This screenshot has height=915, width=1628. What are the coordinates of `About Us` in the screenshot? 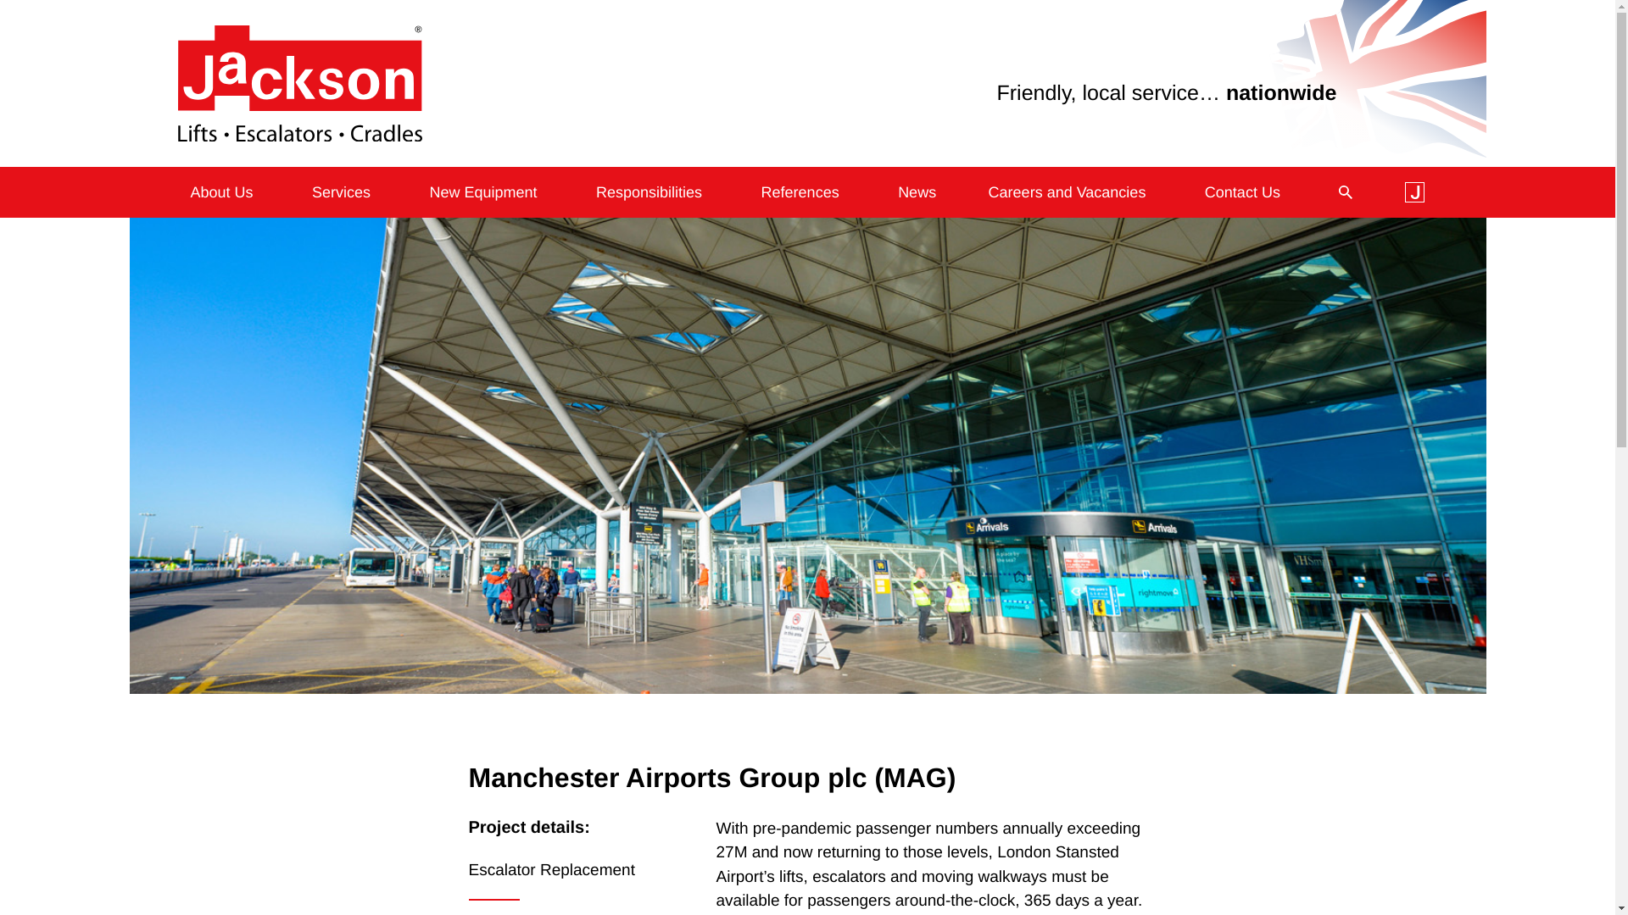 It's located at (222, 192).